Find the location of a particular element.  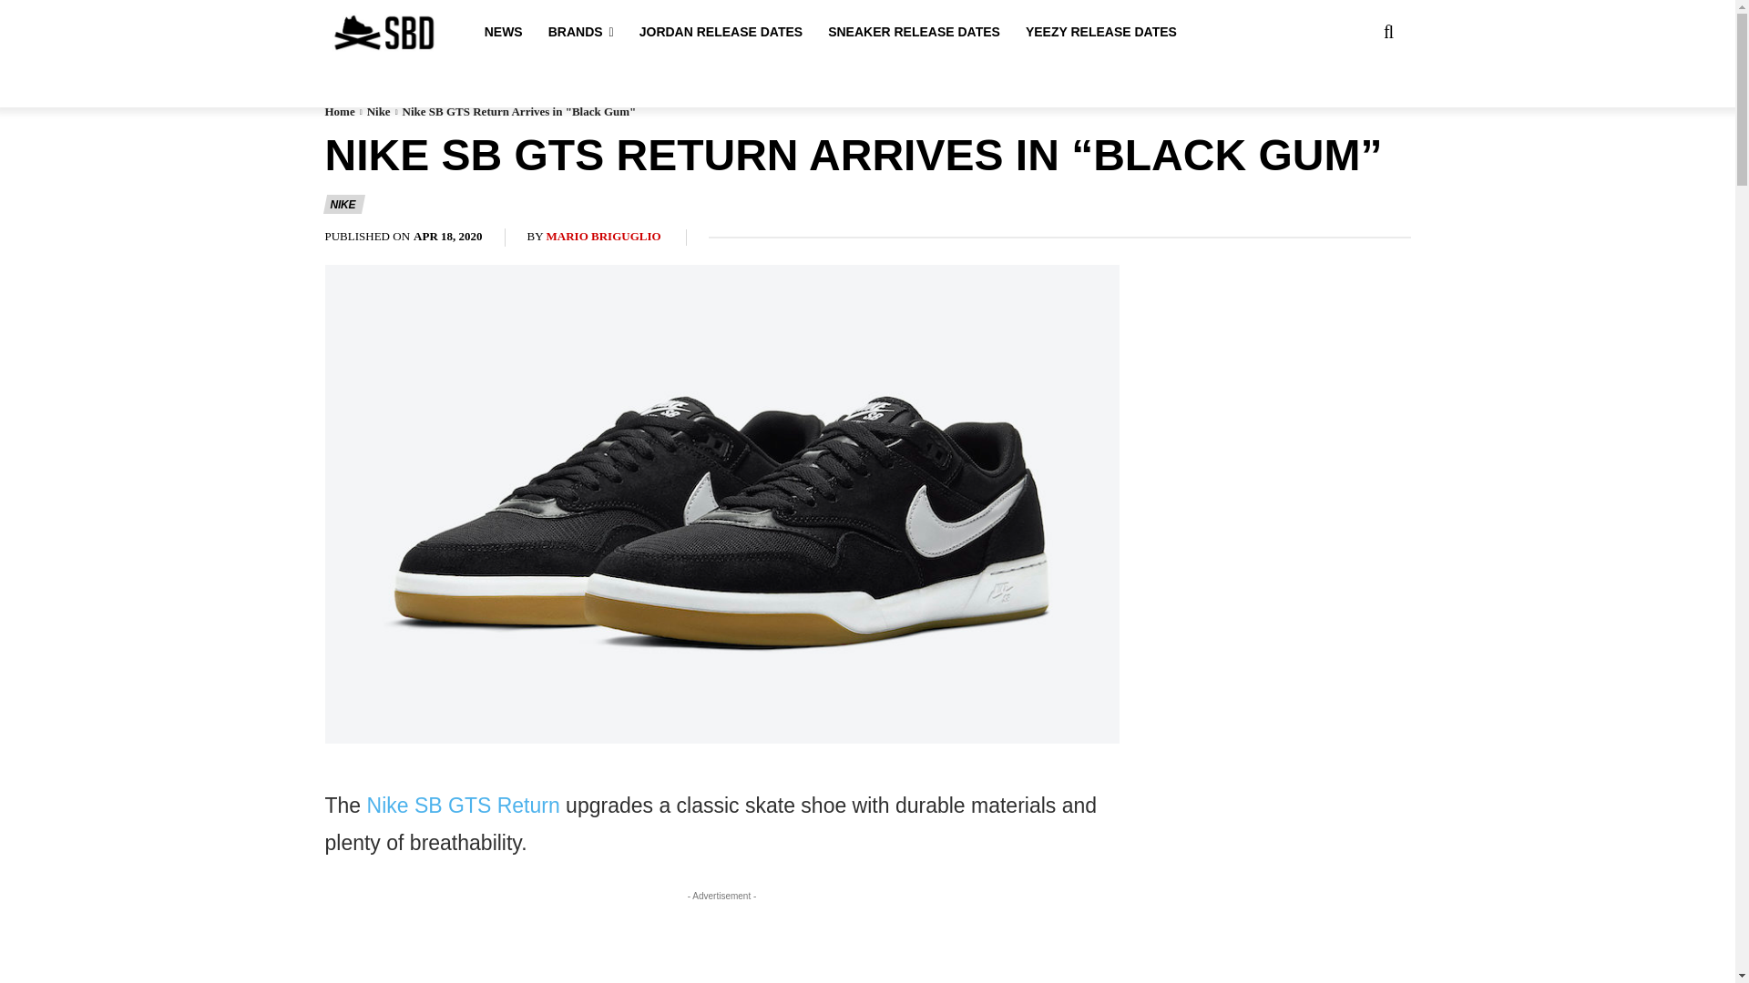

View all posts in Nike is located at coordinates (379, 111).